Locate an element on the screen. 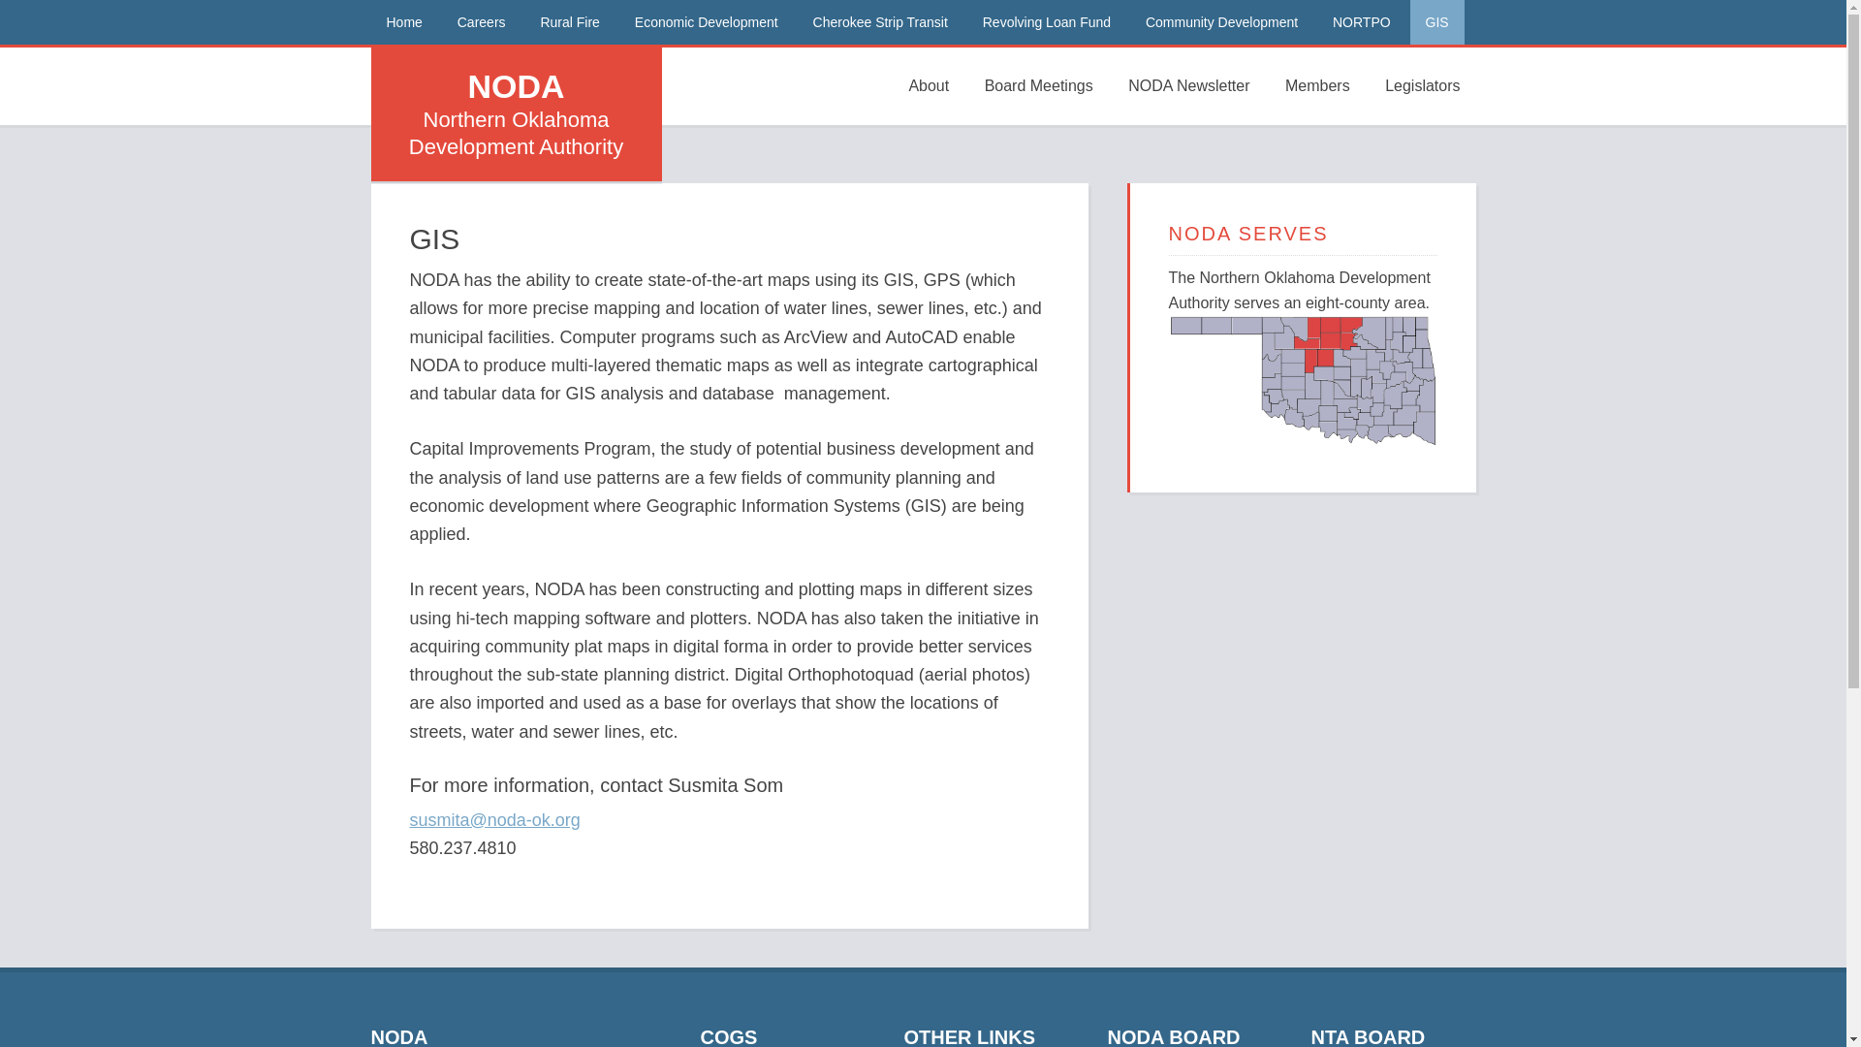 This screenshot has height=1047, width=1861. Careers is located at coordinates (481, 22).